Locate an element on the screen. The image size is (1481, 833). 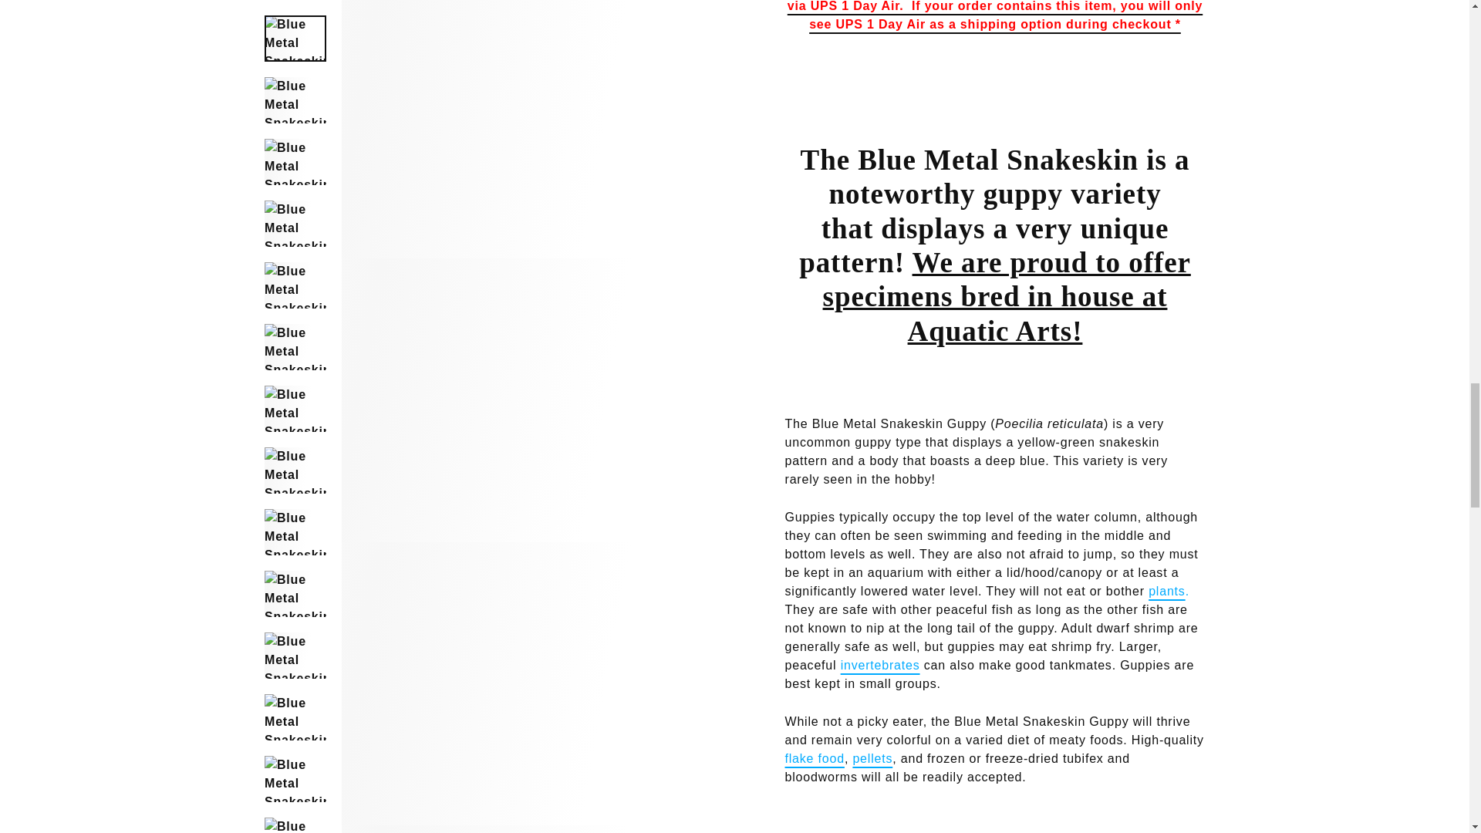
Share on Facebook is located at coordinates (920, 52).